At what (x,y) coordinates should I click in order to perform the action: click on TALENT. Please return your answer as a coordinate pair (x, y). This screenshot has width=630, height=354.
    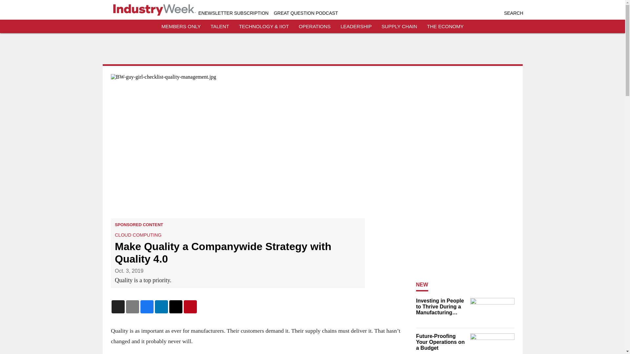
    Looking at the image, I should click on (220, 26).